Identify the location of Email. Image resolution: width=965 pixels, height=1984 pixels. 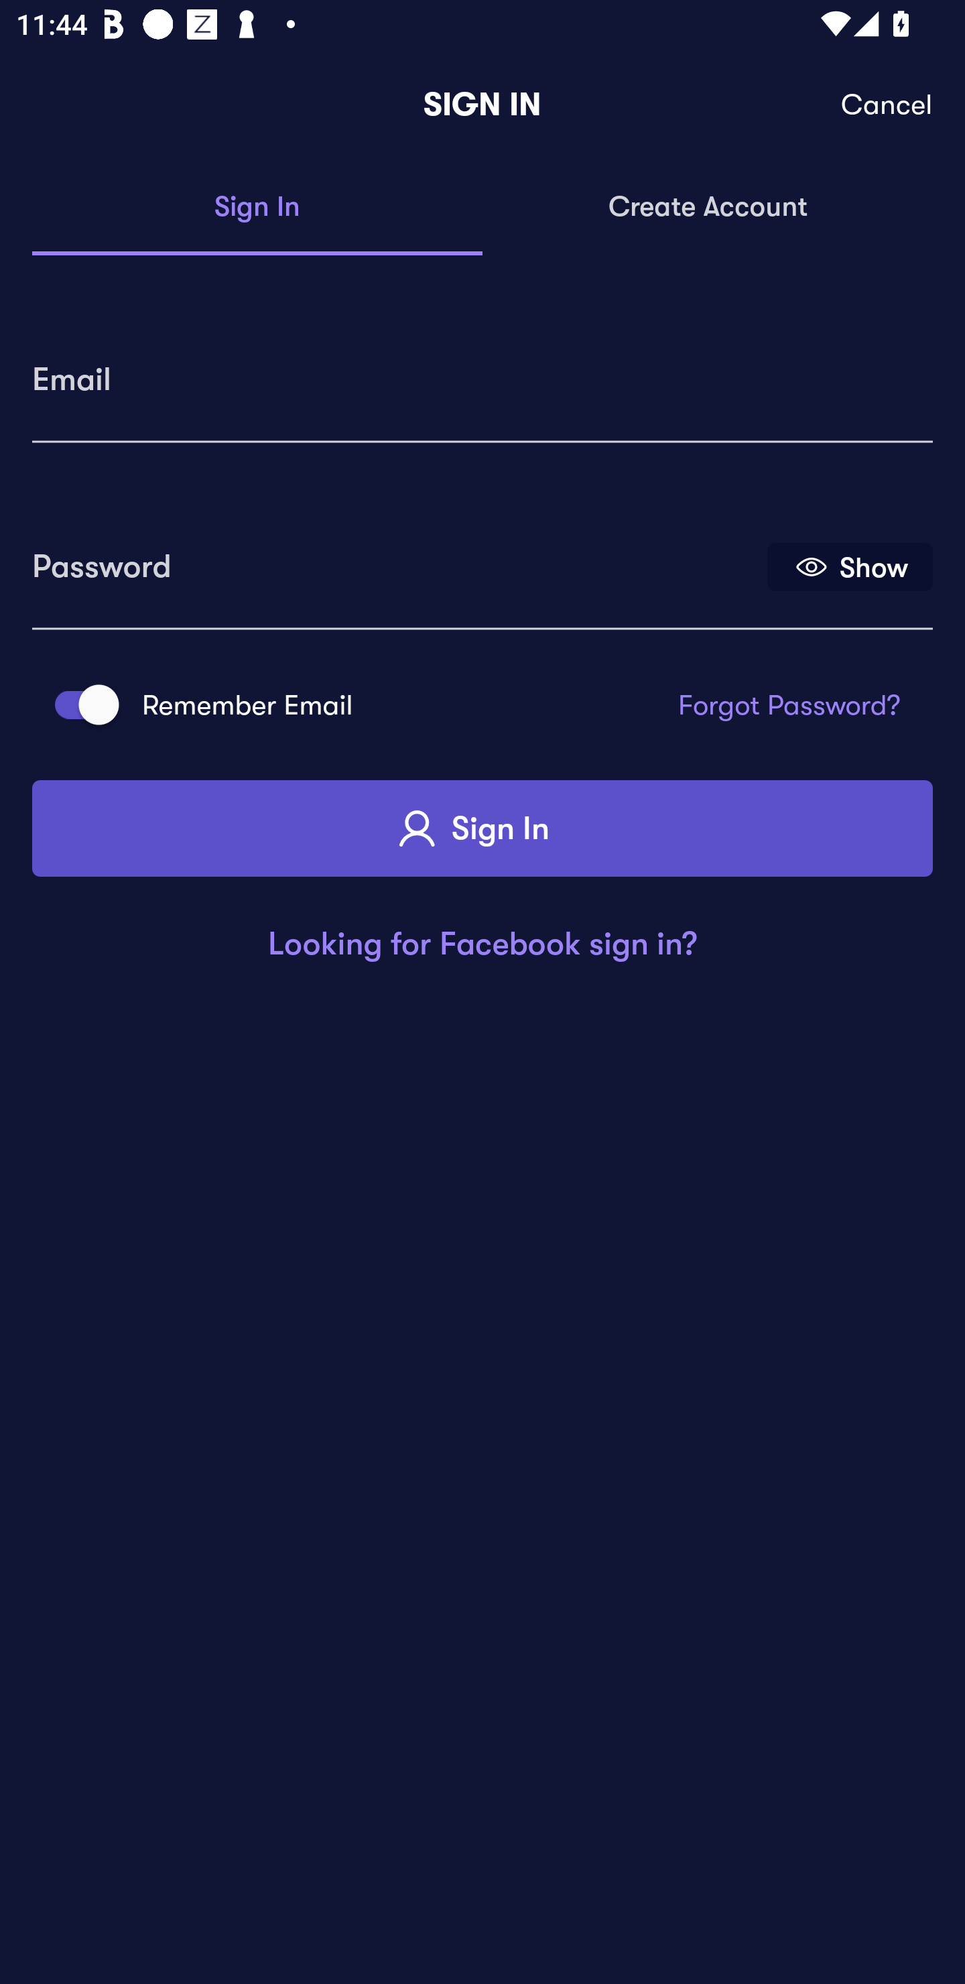
(482, 371).